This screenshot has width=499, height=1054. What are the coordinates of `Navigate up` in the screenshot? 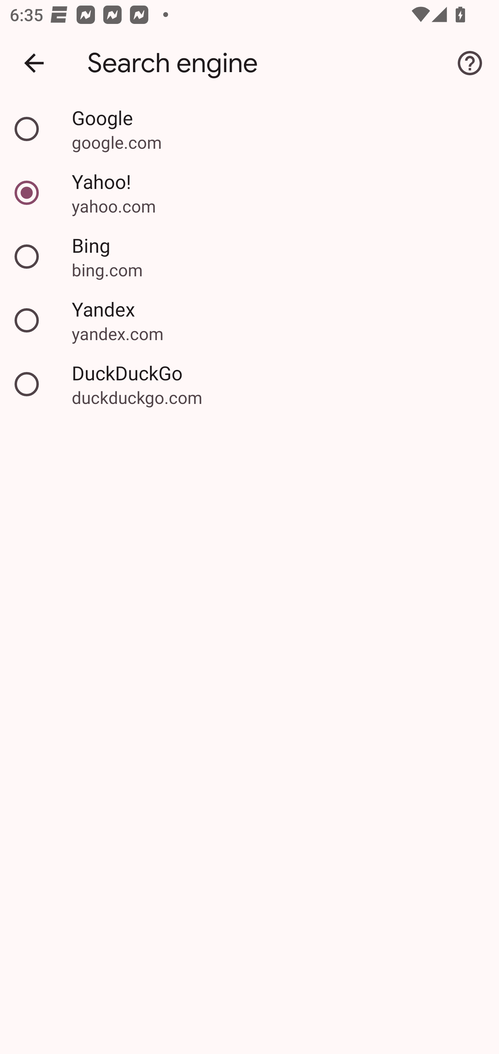 It's located at (34, 63).